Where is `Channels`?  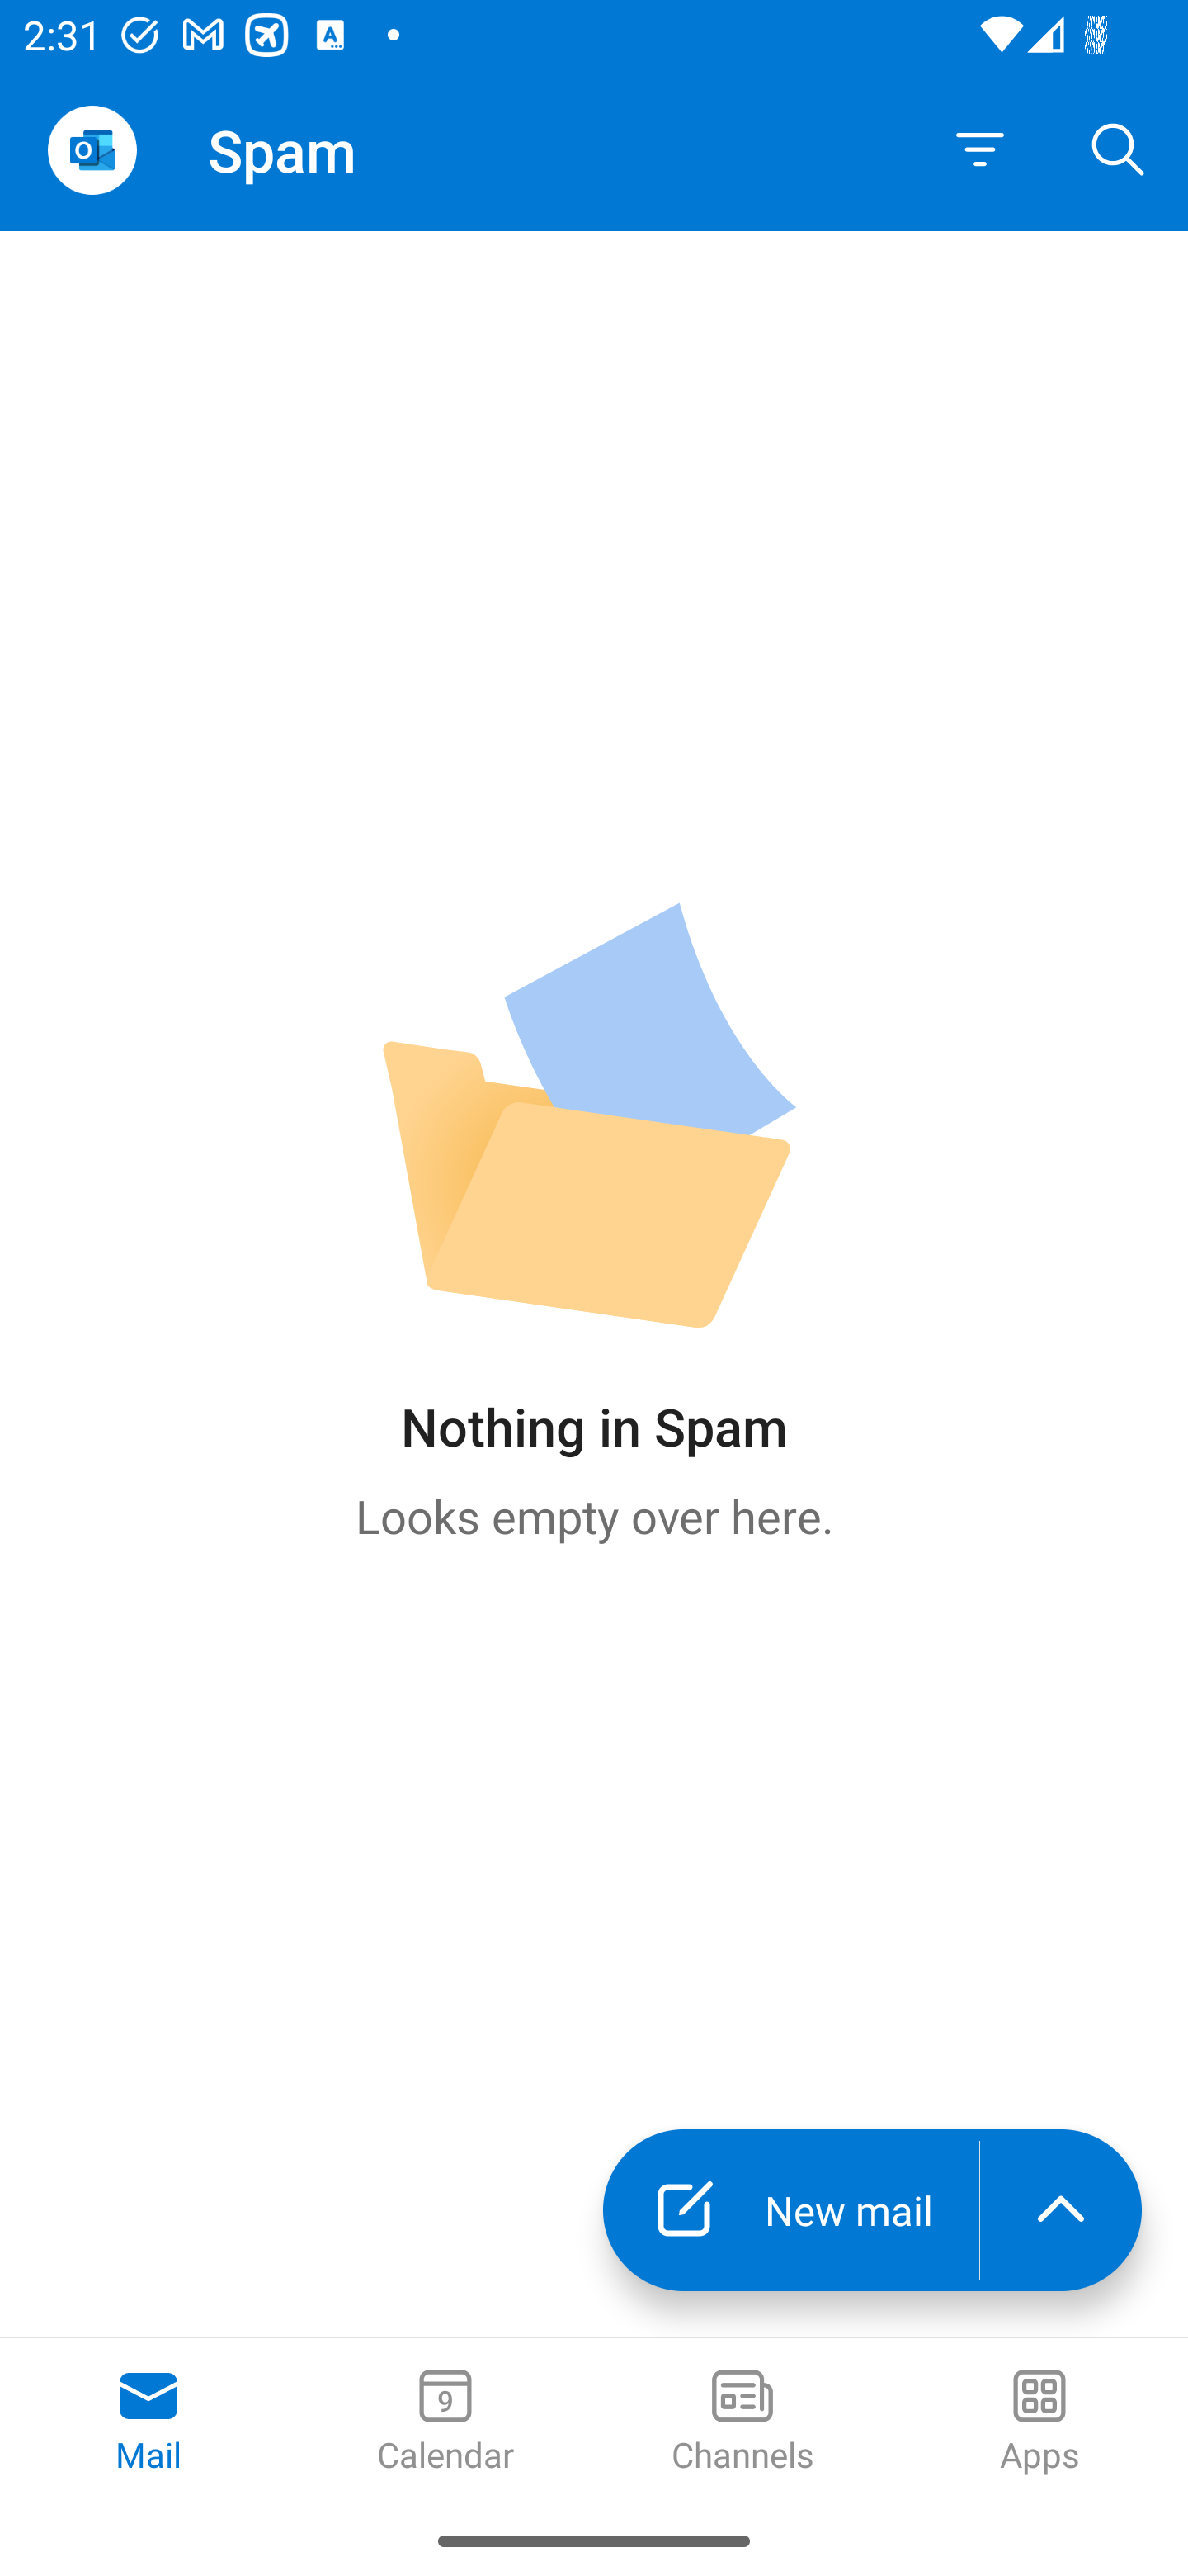 Channels is located at coordinates (742, 2422).